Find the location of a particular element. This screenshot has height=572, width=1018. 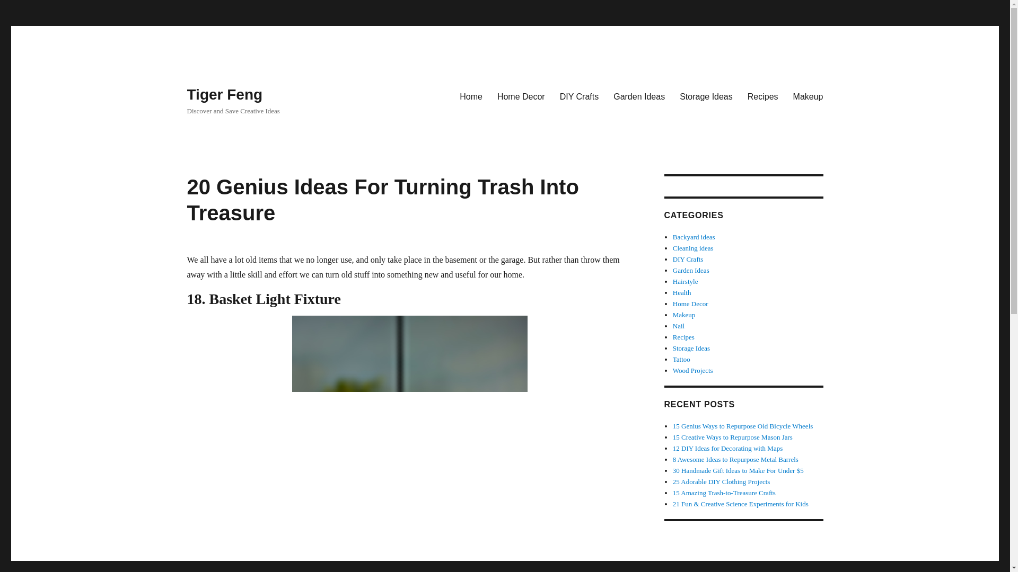

Recipes is located at coordinates (762, 96).